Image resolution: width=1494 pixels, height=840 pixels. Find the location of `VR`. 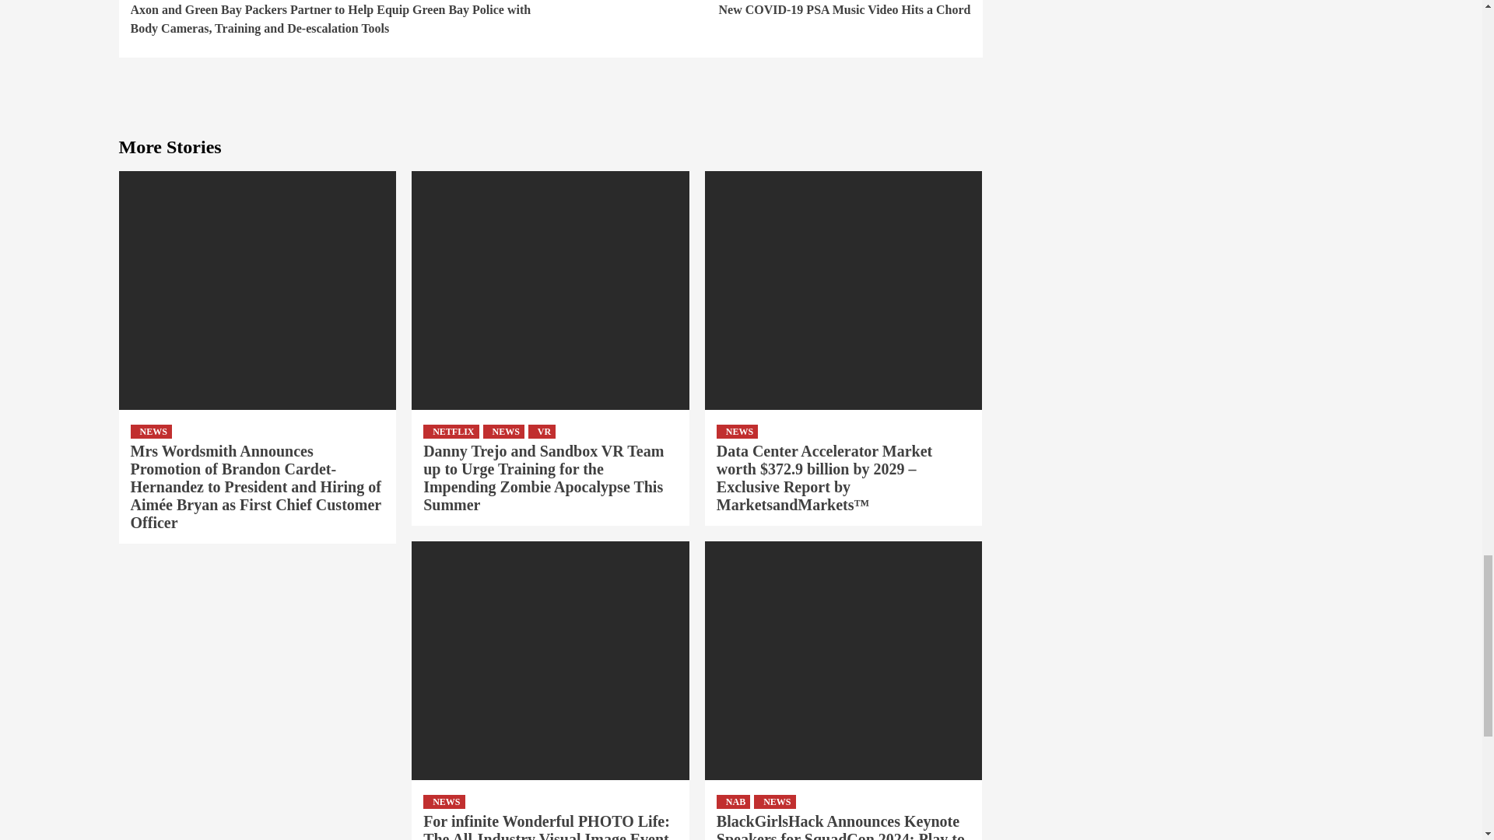

VR is located at coordinates (761, 9).